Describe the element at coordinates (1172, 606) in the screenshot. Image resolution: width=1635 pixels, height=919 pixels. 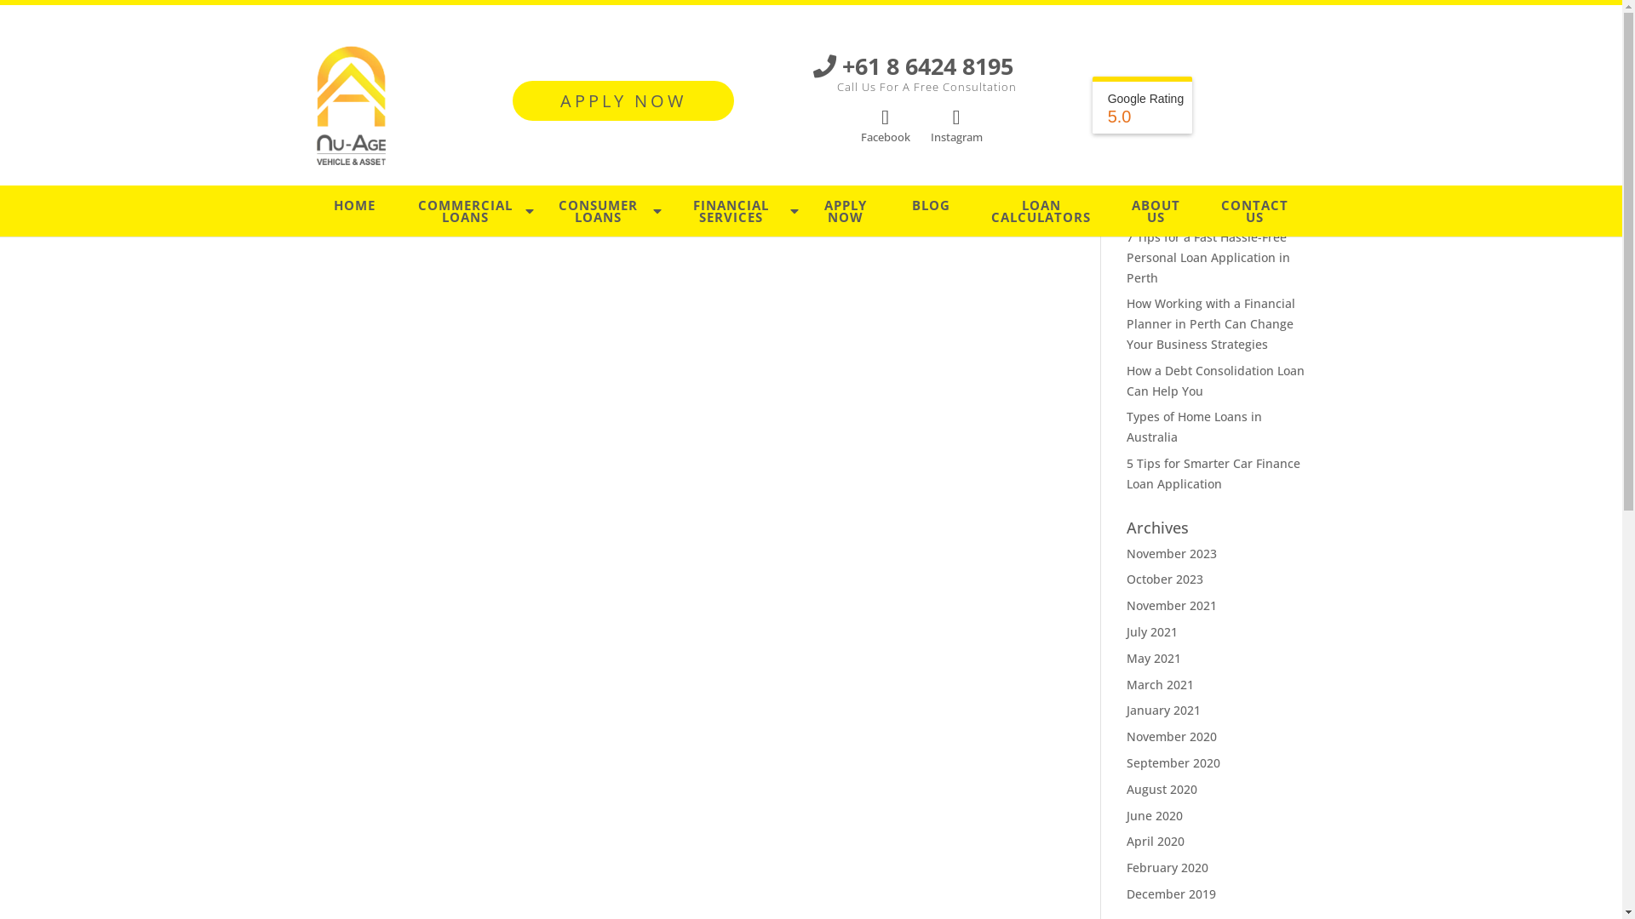
I see `November 2021` at that location.